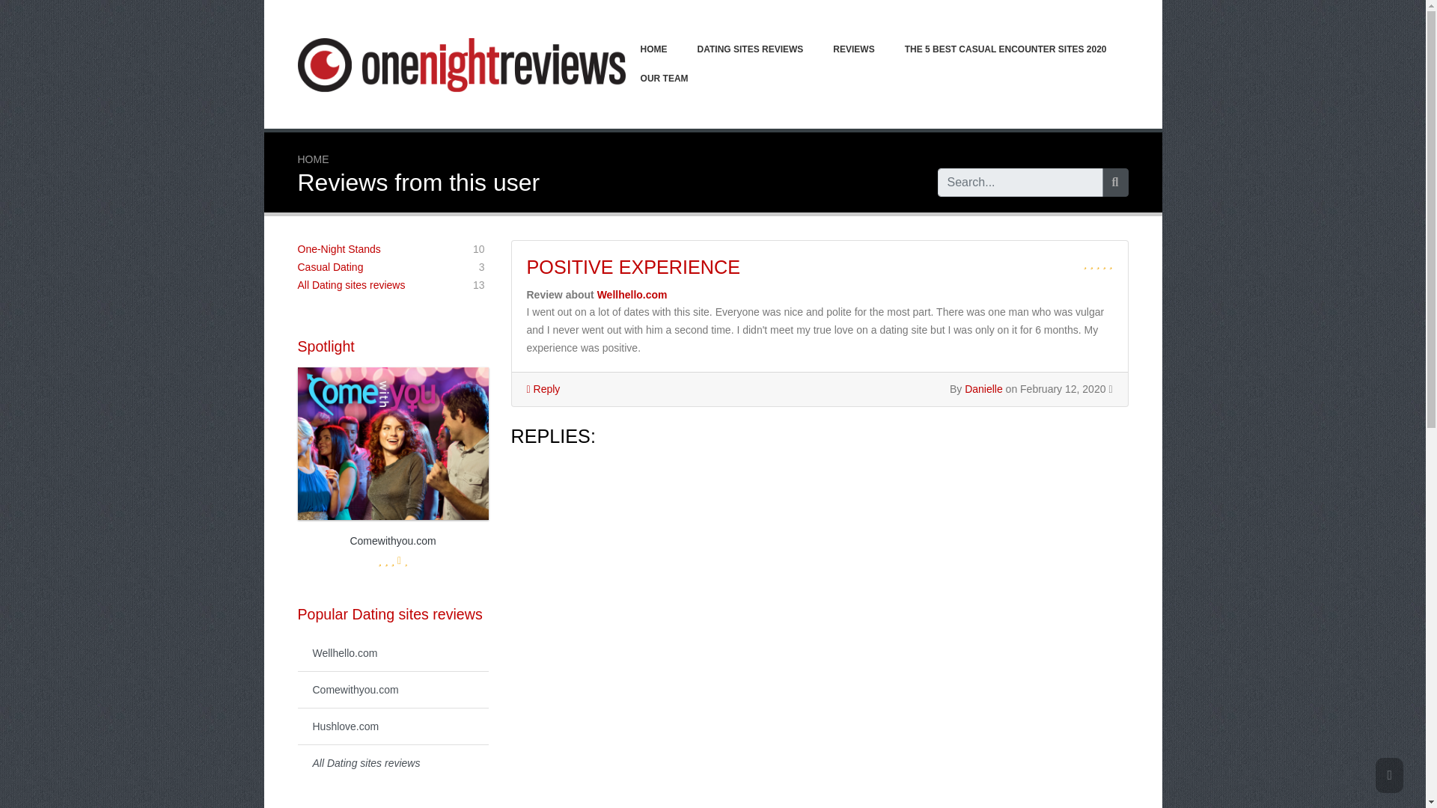 The width and height of the screenshot is (1437, 808). Describe the element at coordinates (392, 652) in the screenshot. I see `Wellhello.com` at that location.